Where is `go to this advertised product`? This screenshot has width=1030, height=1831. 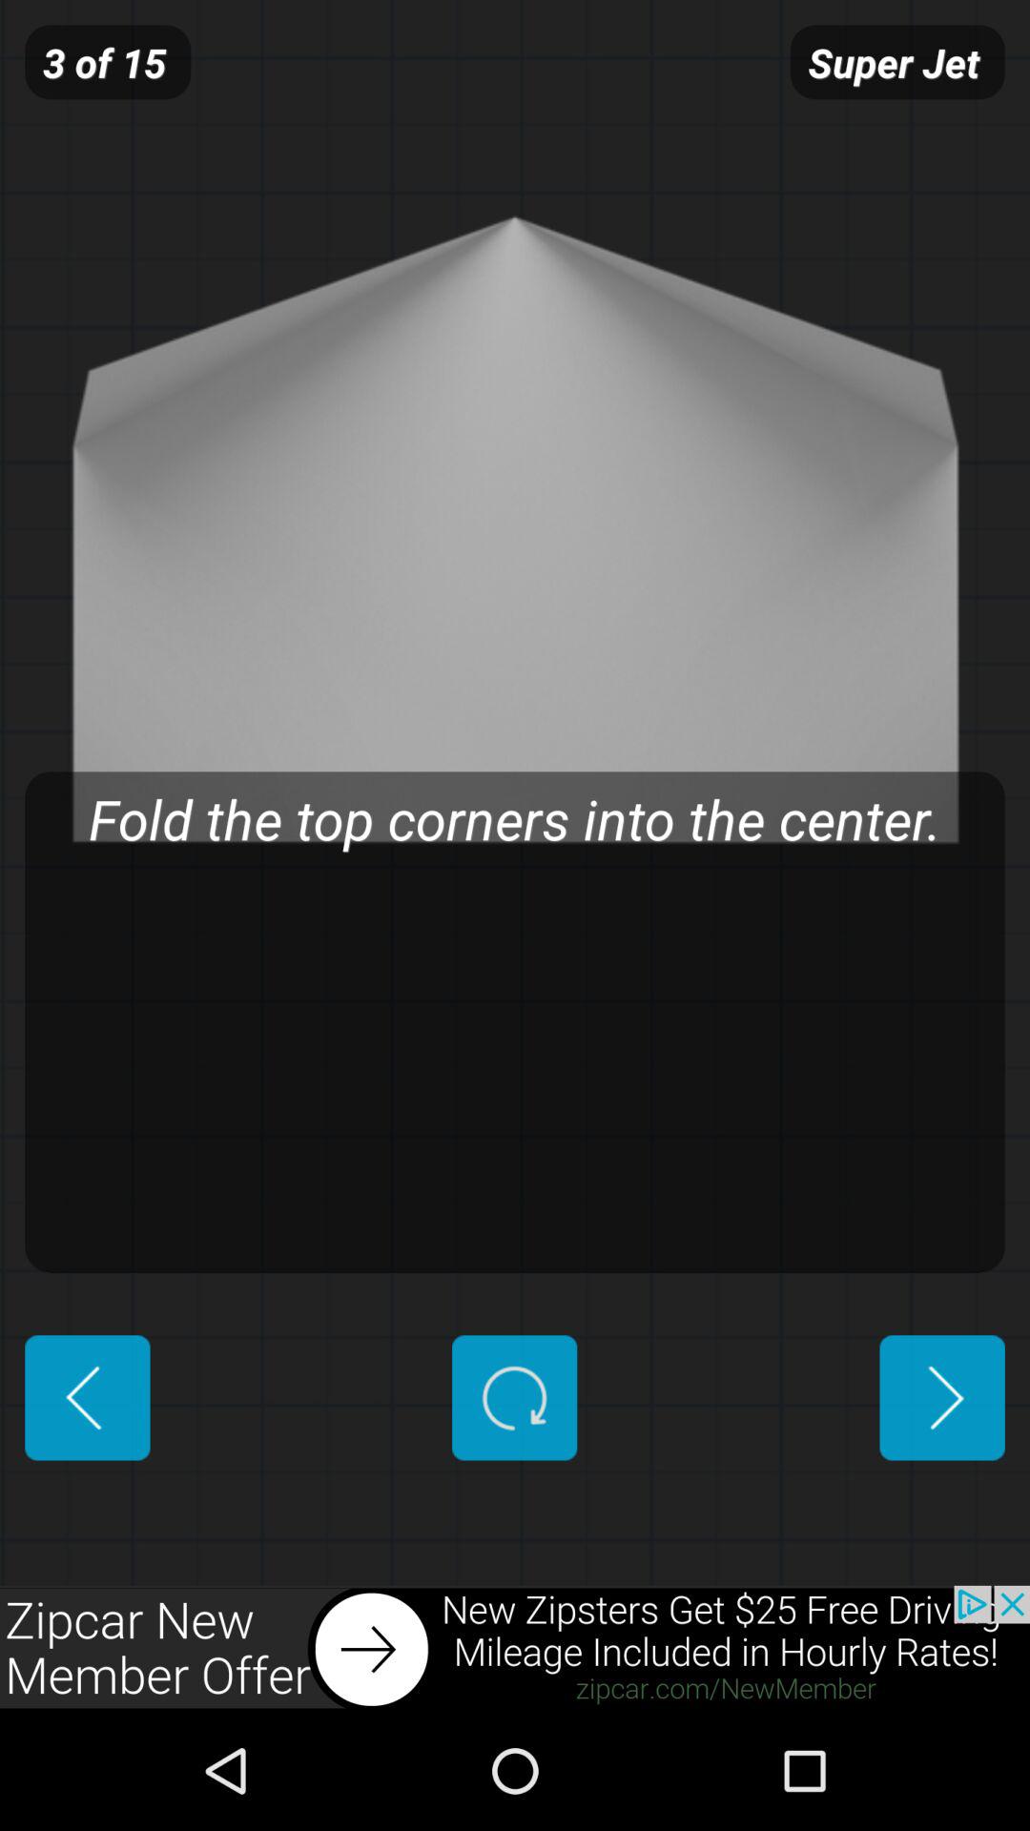
go to this advertised product is located at coordinates (515, 1648).